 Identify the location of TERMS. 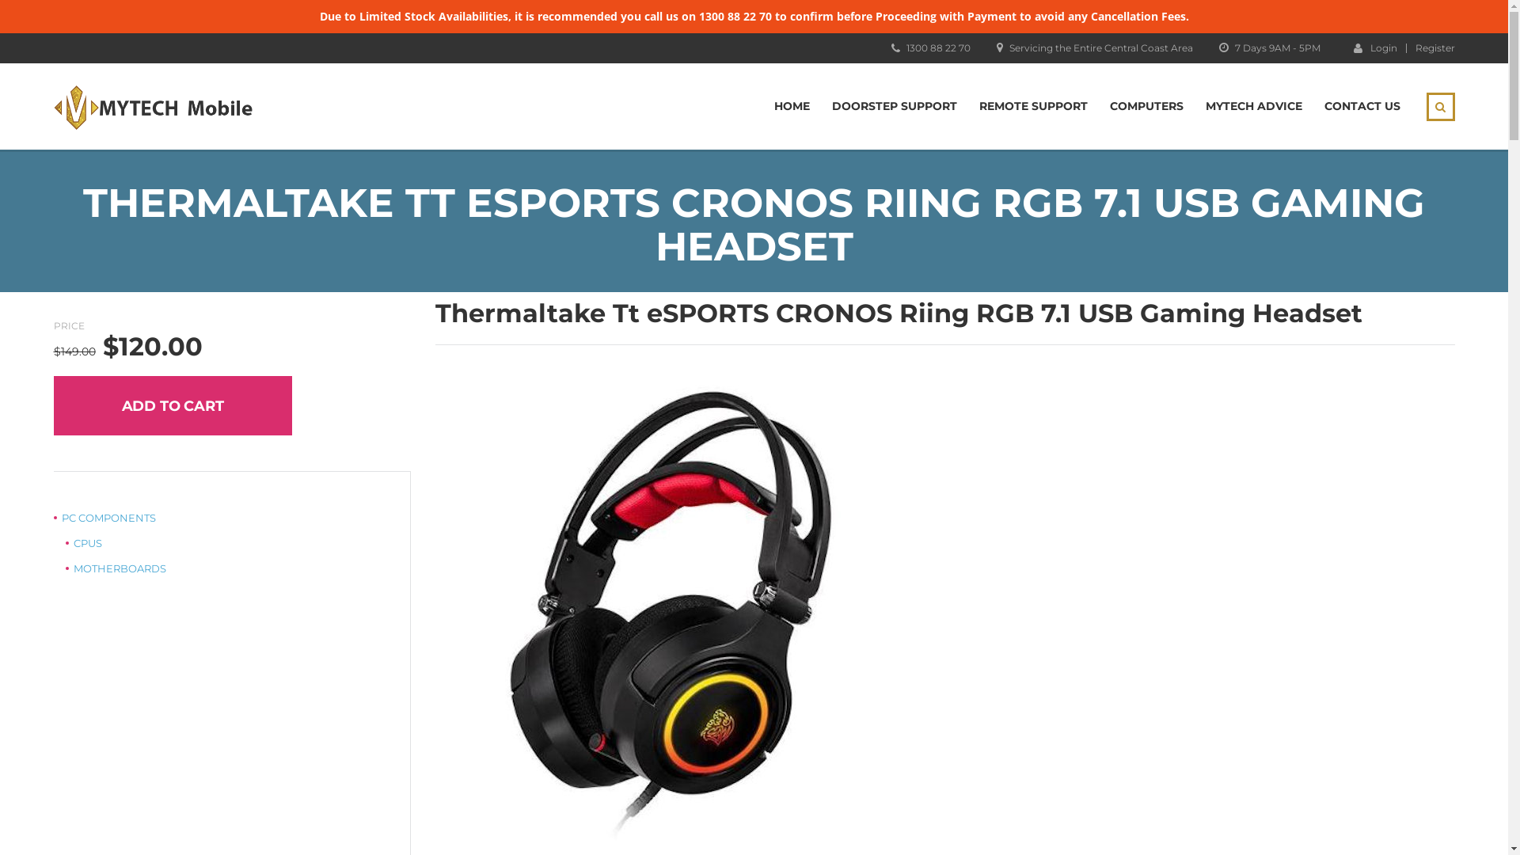
(960, 822).